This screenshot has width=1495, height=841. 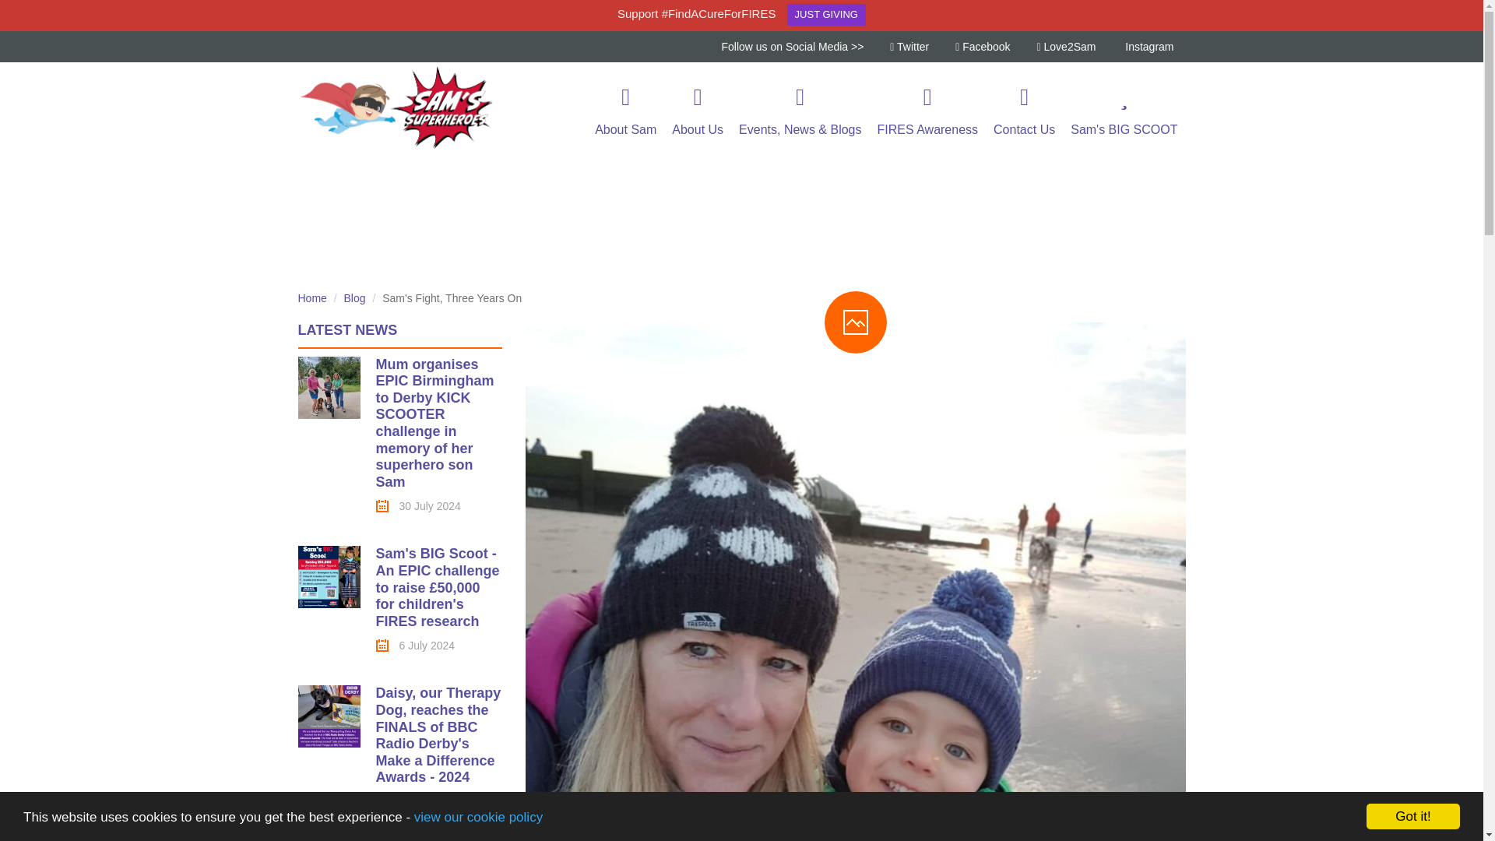 What do you see at coordinates (928, 109) in the screenshot?
I see `FIRES Awareness` at bounding box center [928, 109].